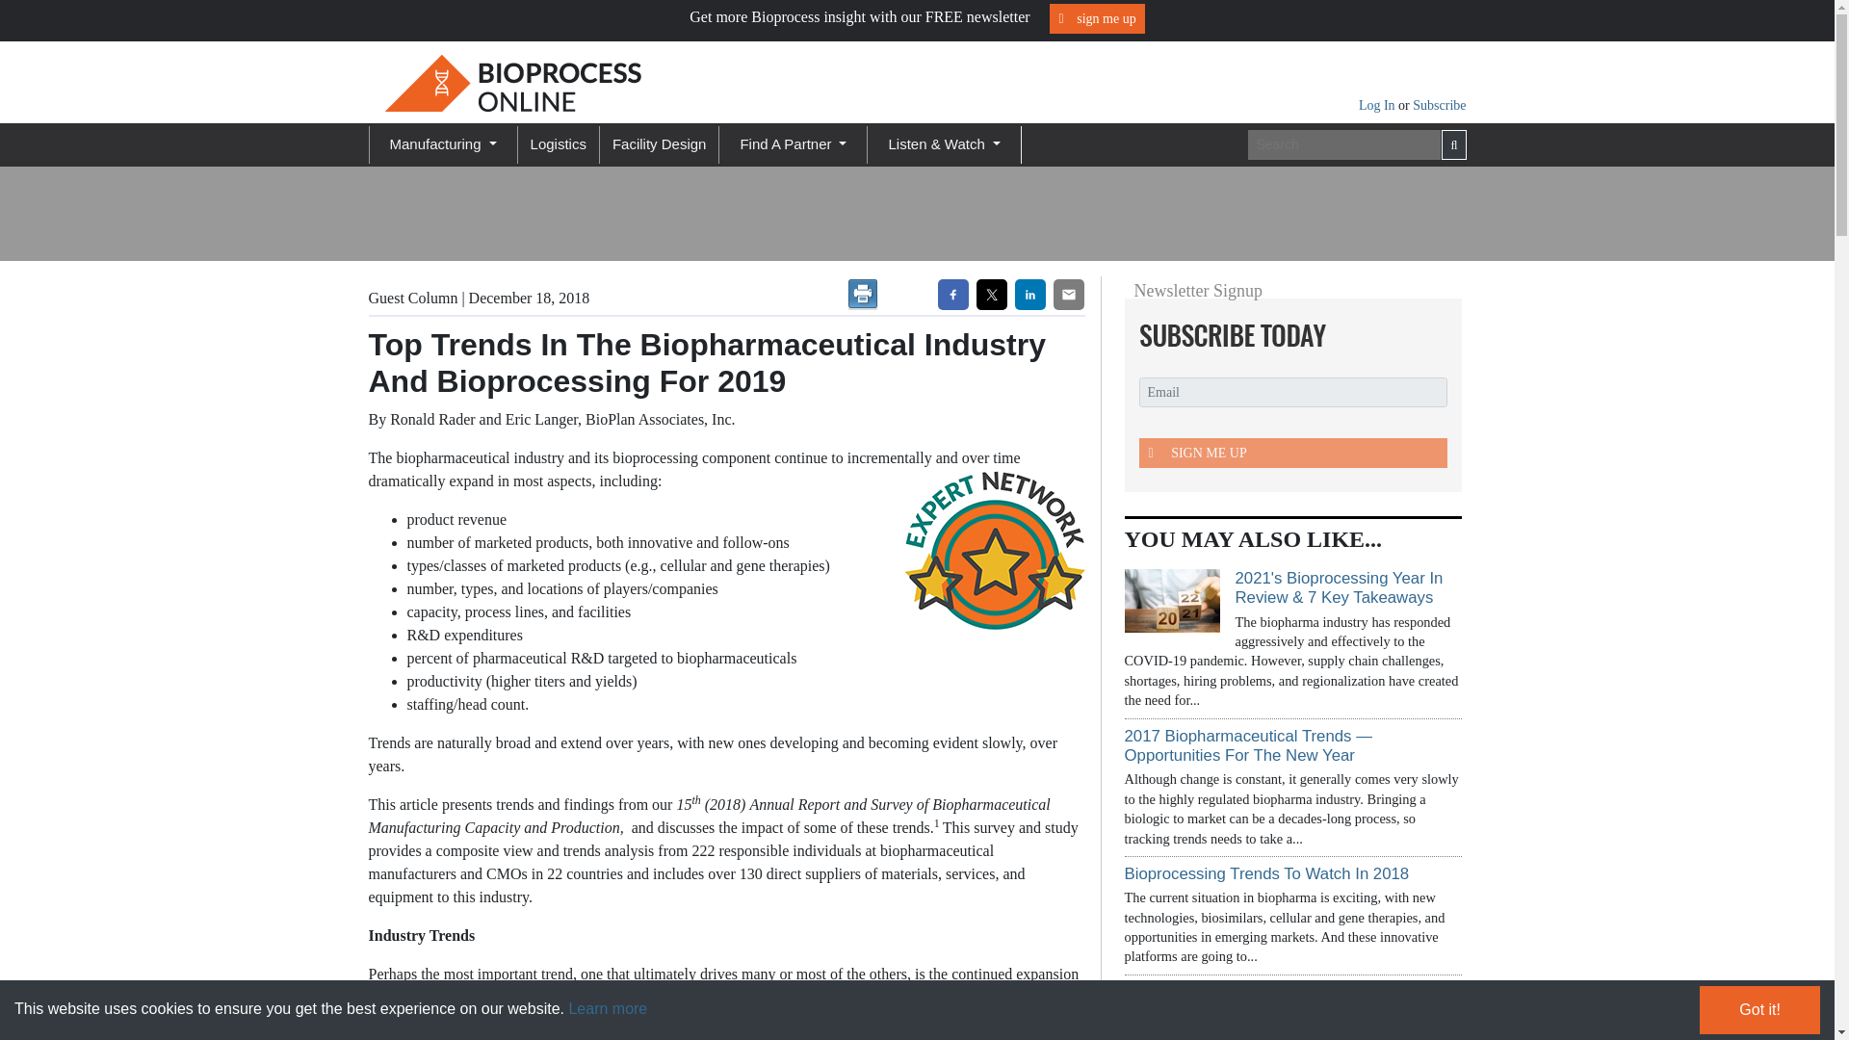  What do you see at coordinates (1097, 18) in the screenshot?
I see `sign me up` at bounding box center [1097, 18].